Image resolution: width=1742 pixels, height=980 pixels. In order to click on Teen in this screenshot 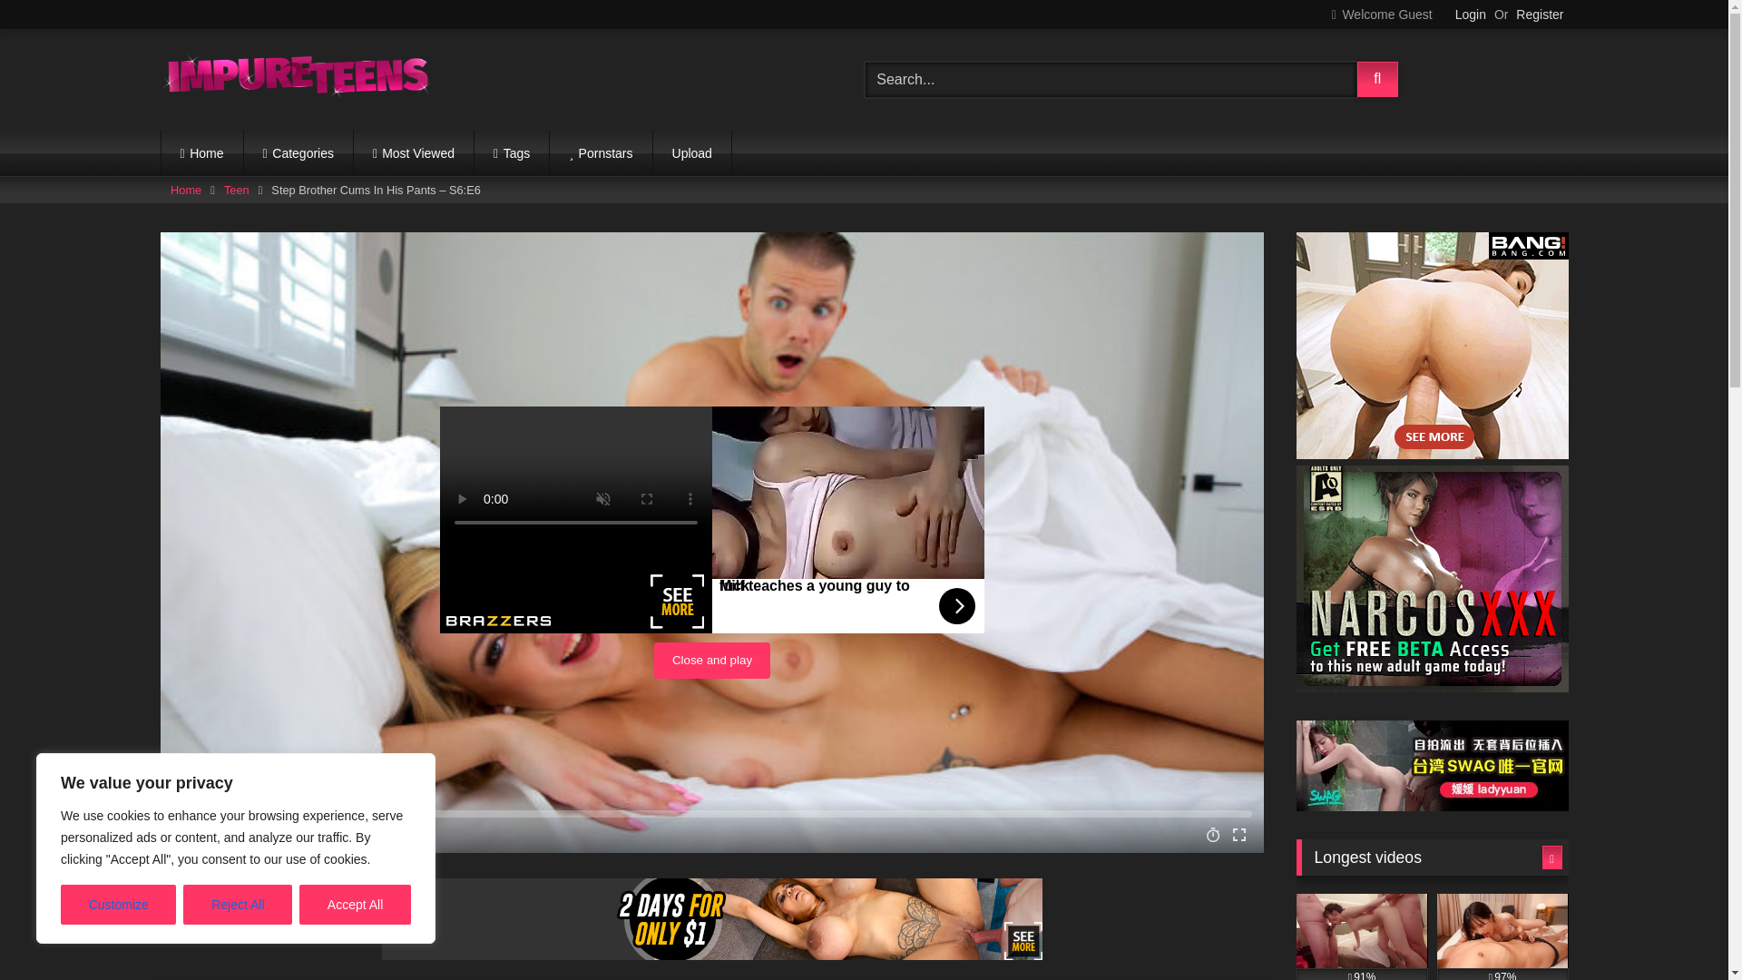, I will do `click(236, 190)`.